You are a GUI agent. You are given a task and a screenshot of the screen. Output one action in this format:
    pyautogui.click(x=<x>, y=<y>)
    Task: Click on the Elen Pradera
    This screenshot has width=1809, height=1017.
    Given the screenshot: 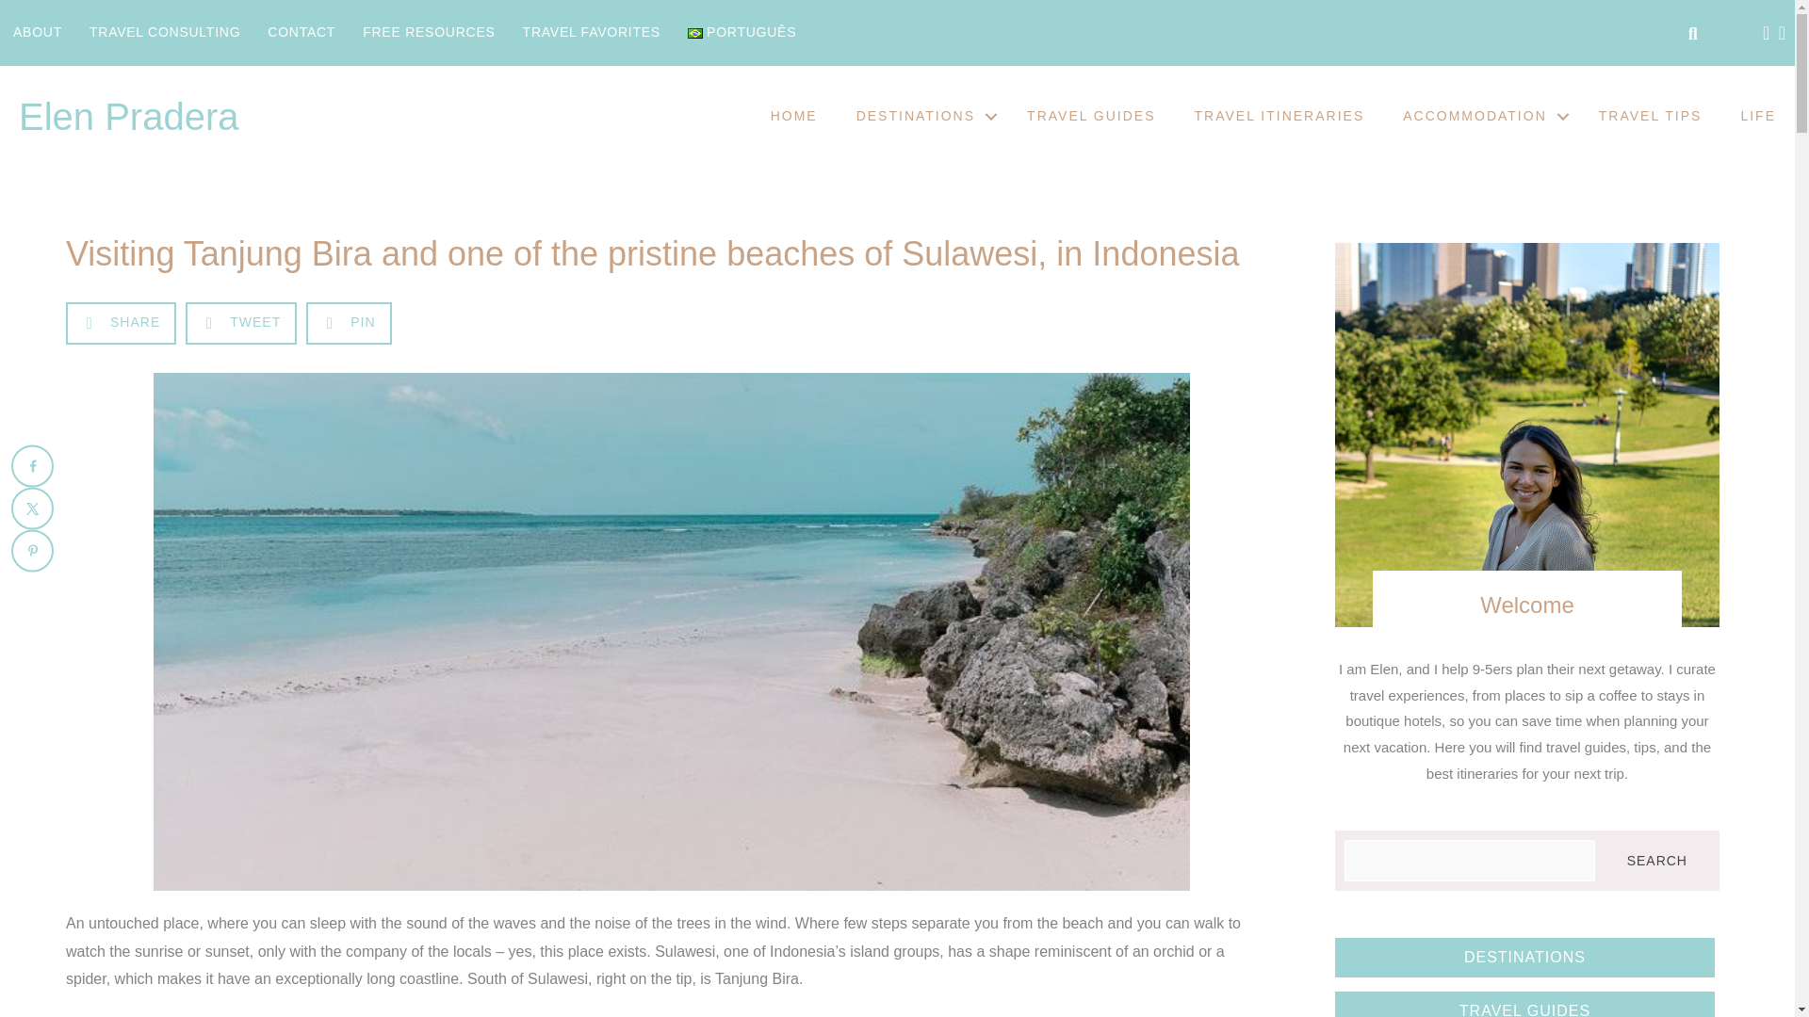 What is the action you would take?
    pyautogui.click(x=128, y=116)
    